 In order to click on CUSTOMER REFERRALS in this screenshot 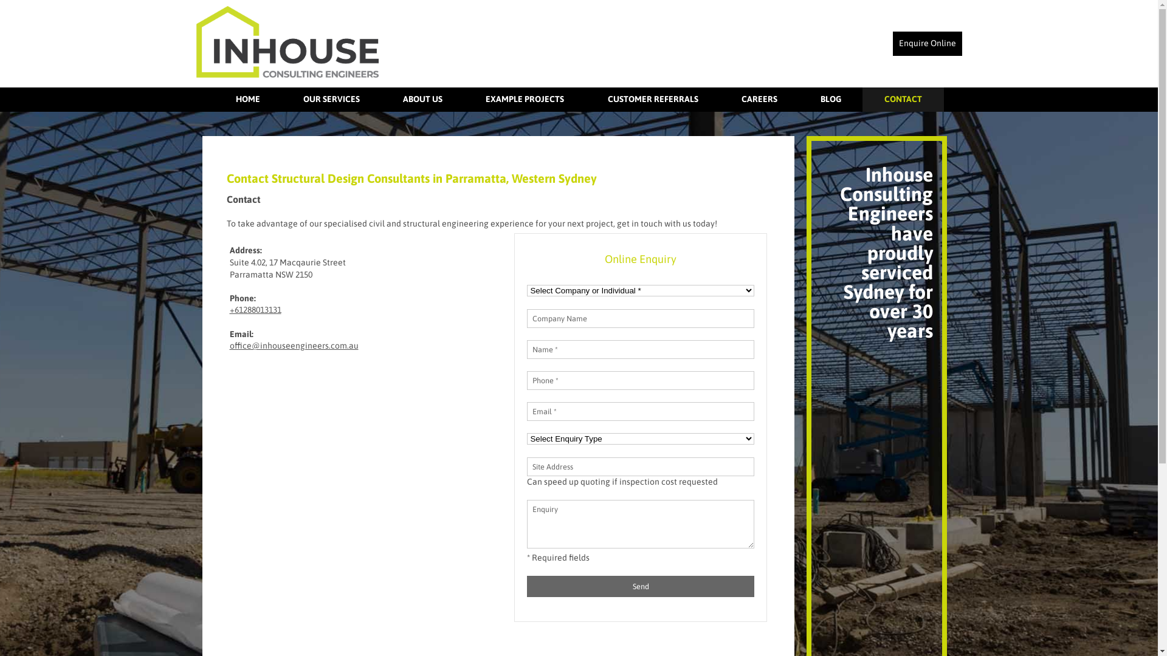, I will do `click(653, 100)`.